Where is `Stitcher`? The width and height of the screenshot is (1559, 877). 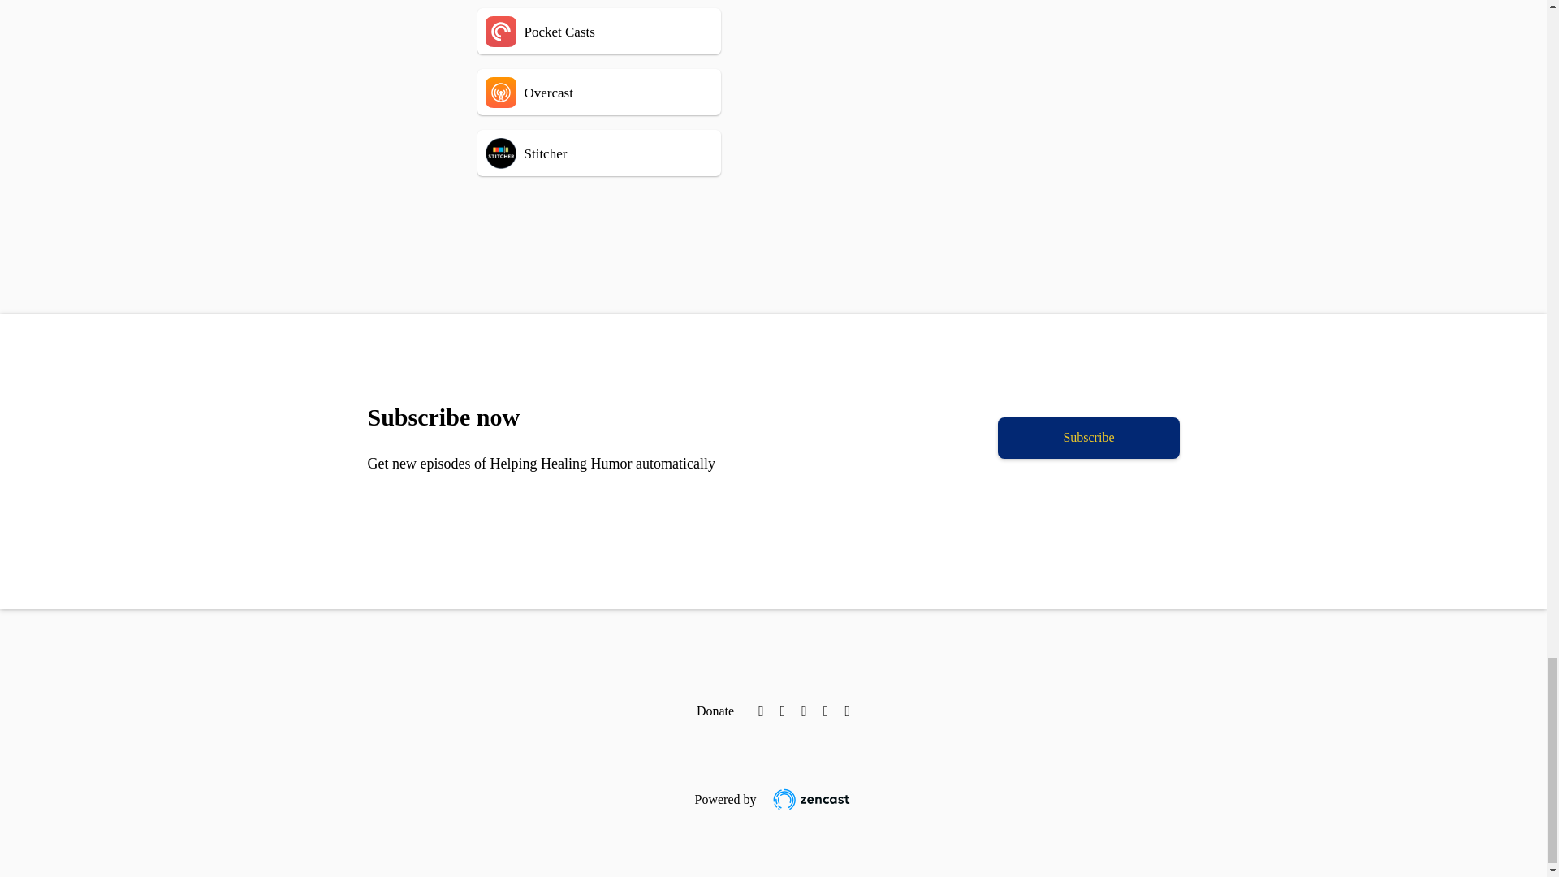
Stitcher is located at coordinates (624, 153).